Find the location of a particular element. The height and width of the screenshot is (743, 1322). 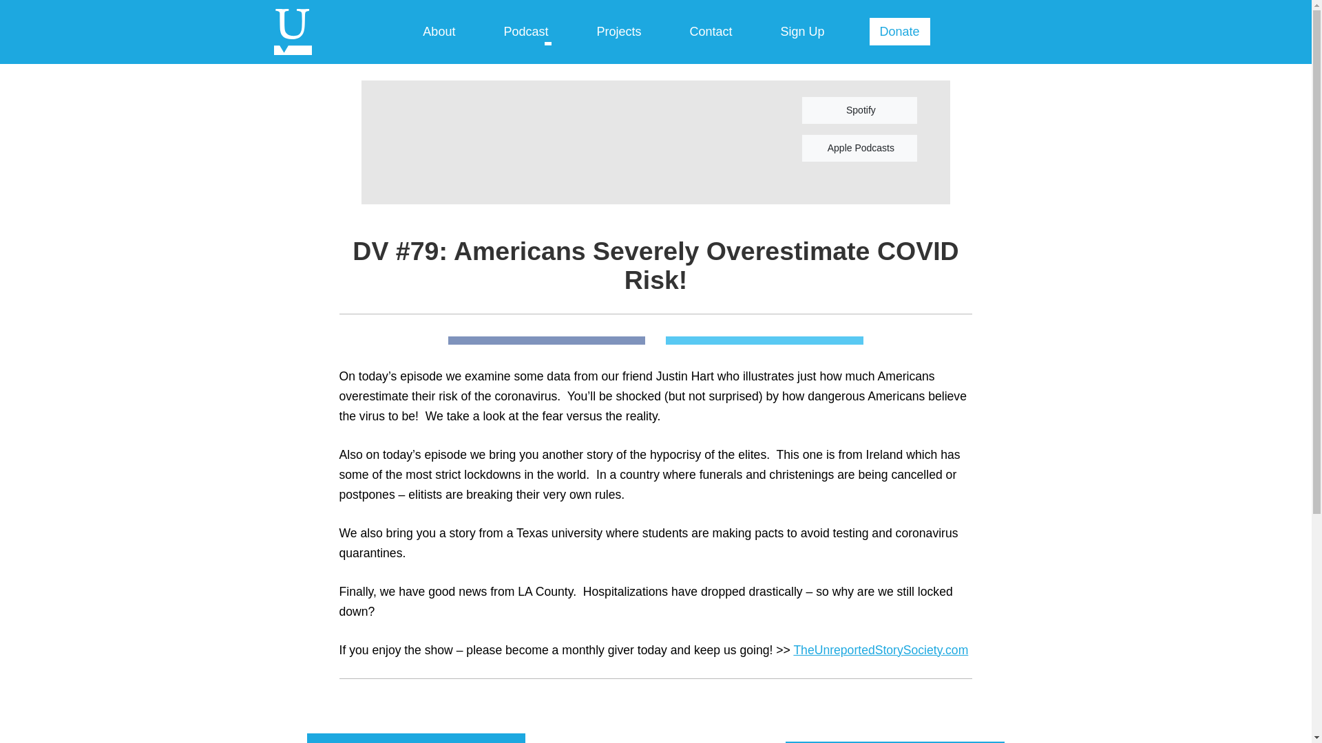

TheUnreportedStorySociety.com is located at coordinates (880, 649).